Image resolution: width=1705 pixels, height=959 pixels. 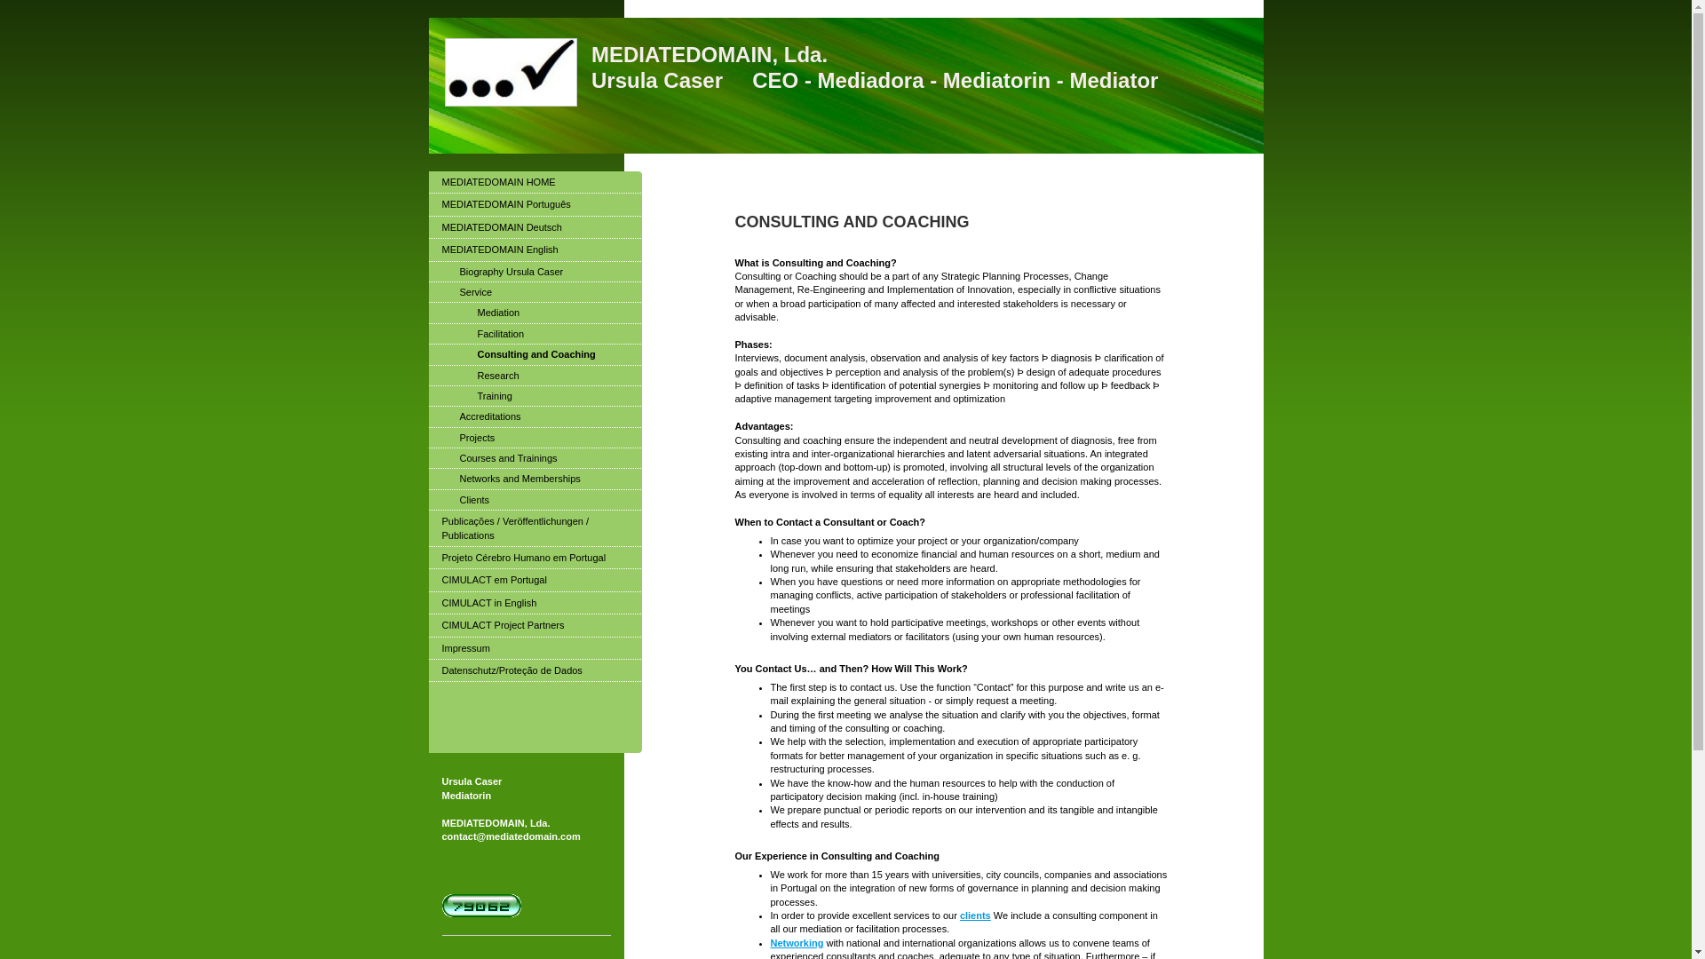 What do you see at coordinates (534, 416) in the screenshot?
I see `Accreditations` at bounding box center [534, 416].